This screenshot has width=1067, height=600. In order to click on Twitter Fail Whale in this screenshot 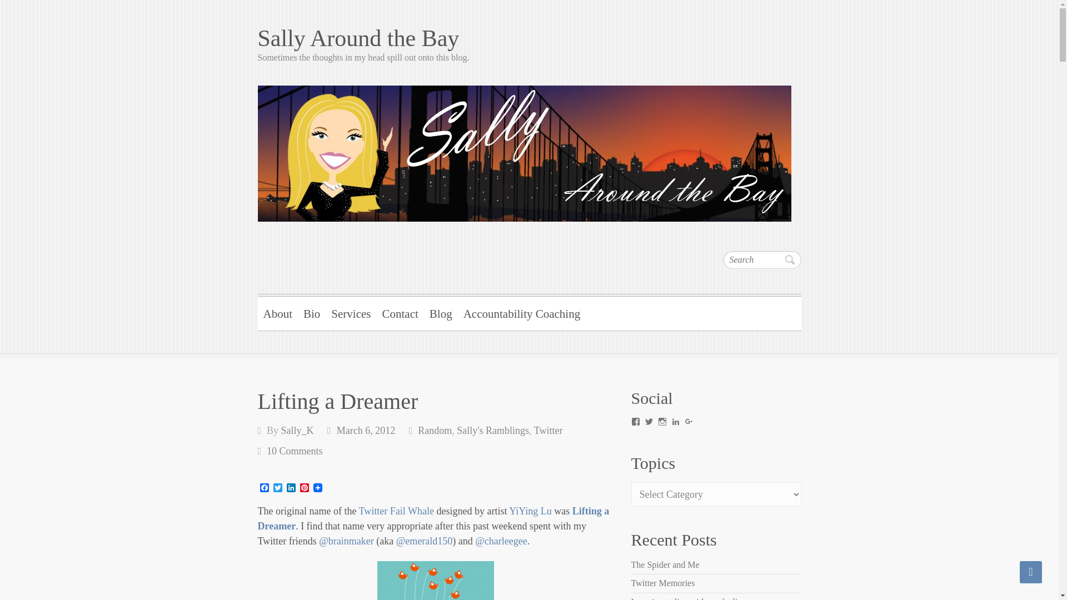, I will do `click(396, 511)`.